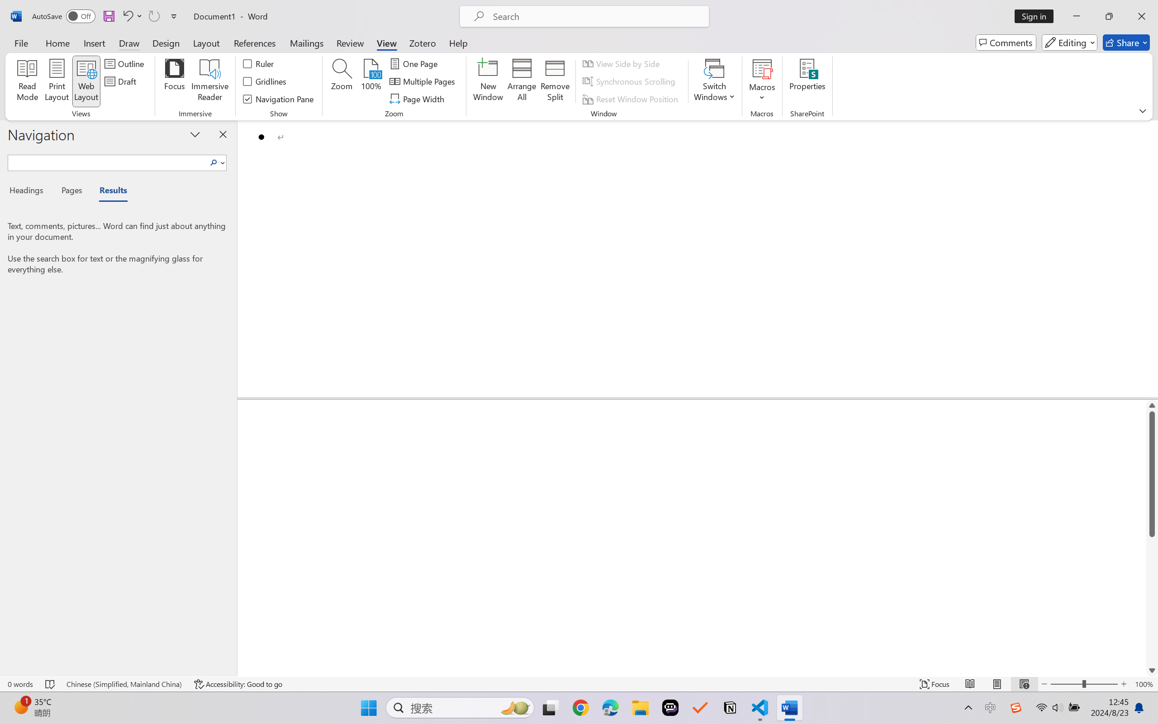 This screenshot has width=1158, height=724. I want to click on Outline, so click(126, 63).